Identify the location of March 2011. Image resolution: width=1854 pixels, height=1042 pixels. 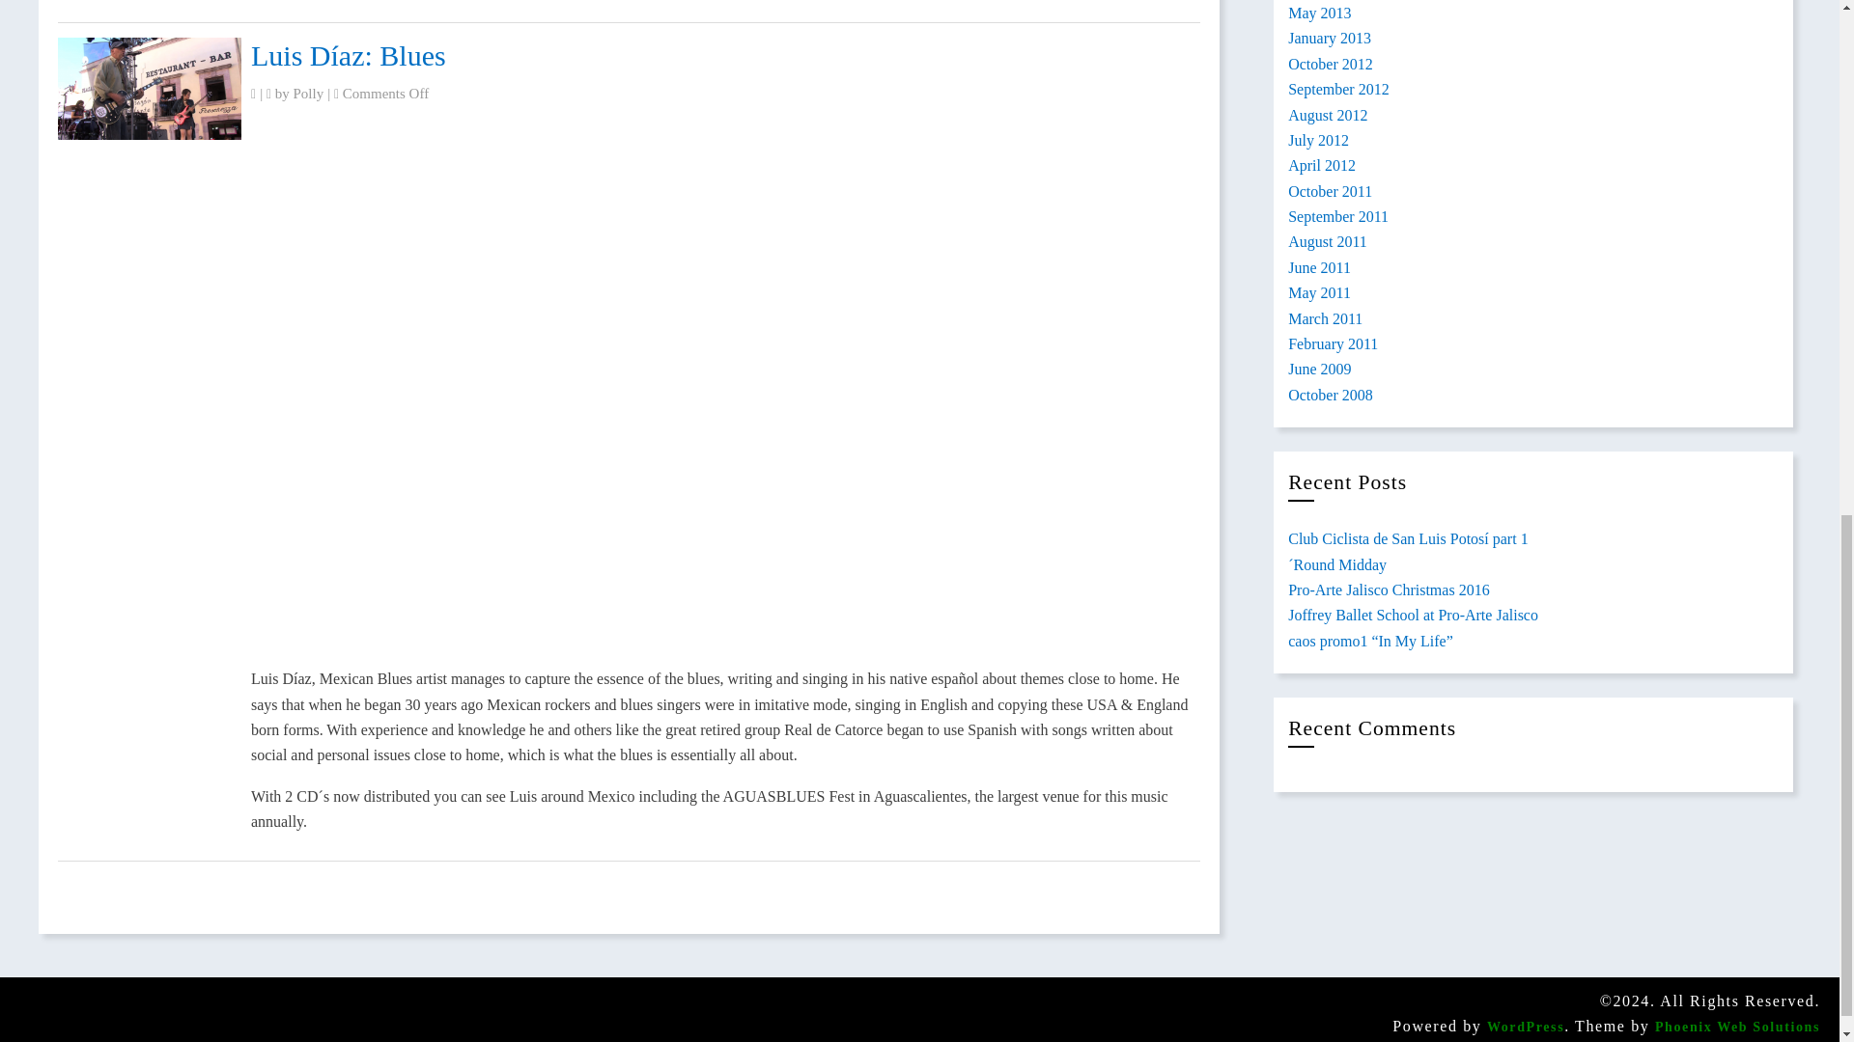
(1325, 318).